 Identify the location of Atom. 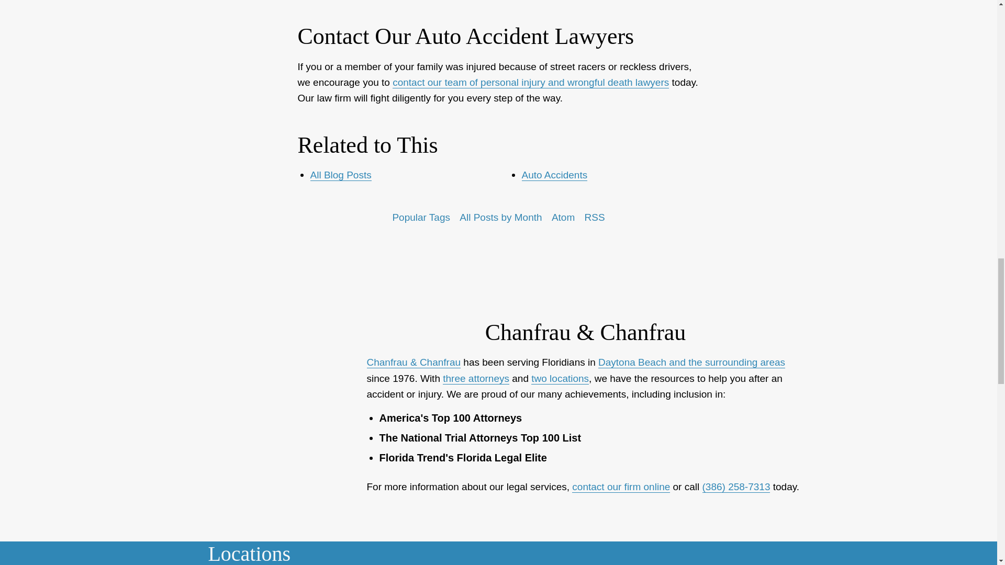
(563, 218).